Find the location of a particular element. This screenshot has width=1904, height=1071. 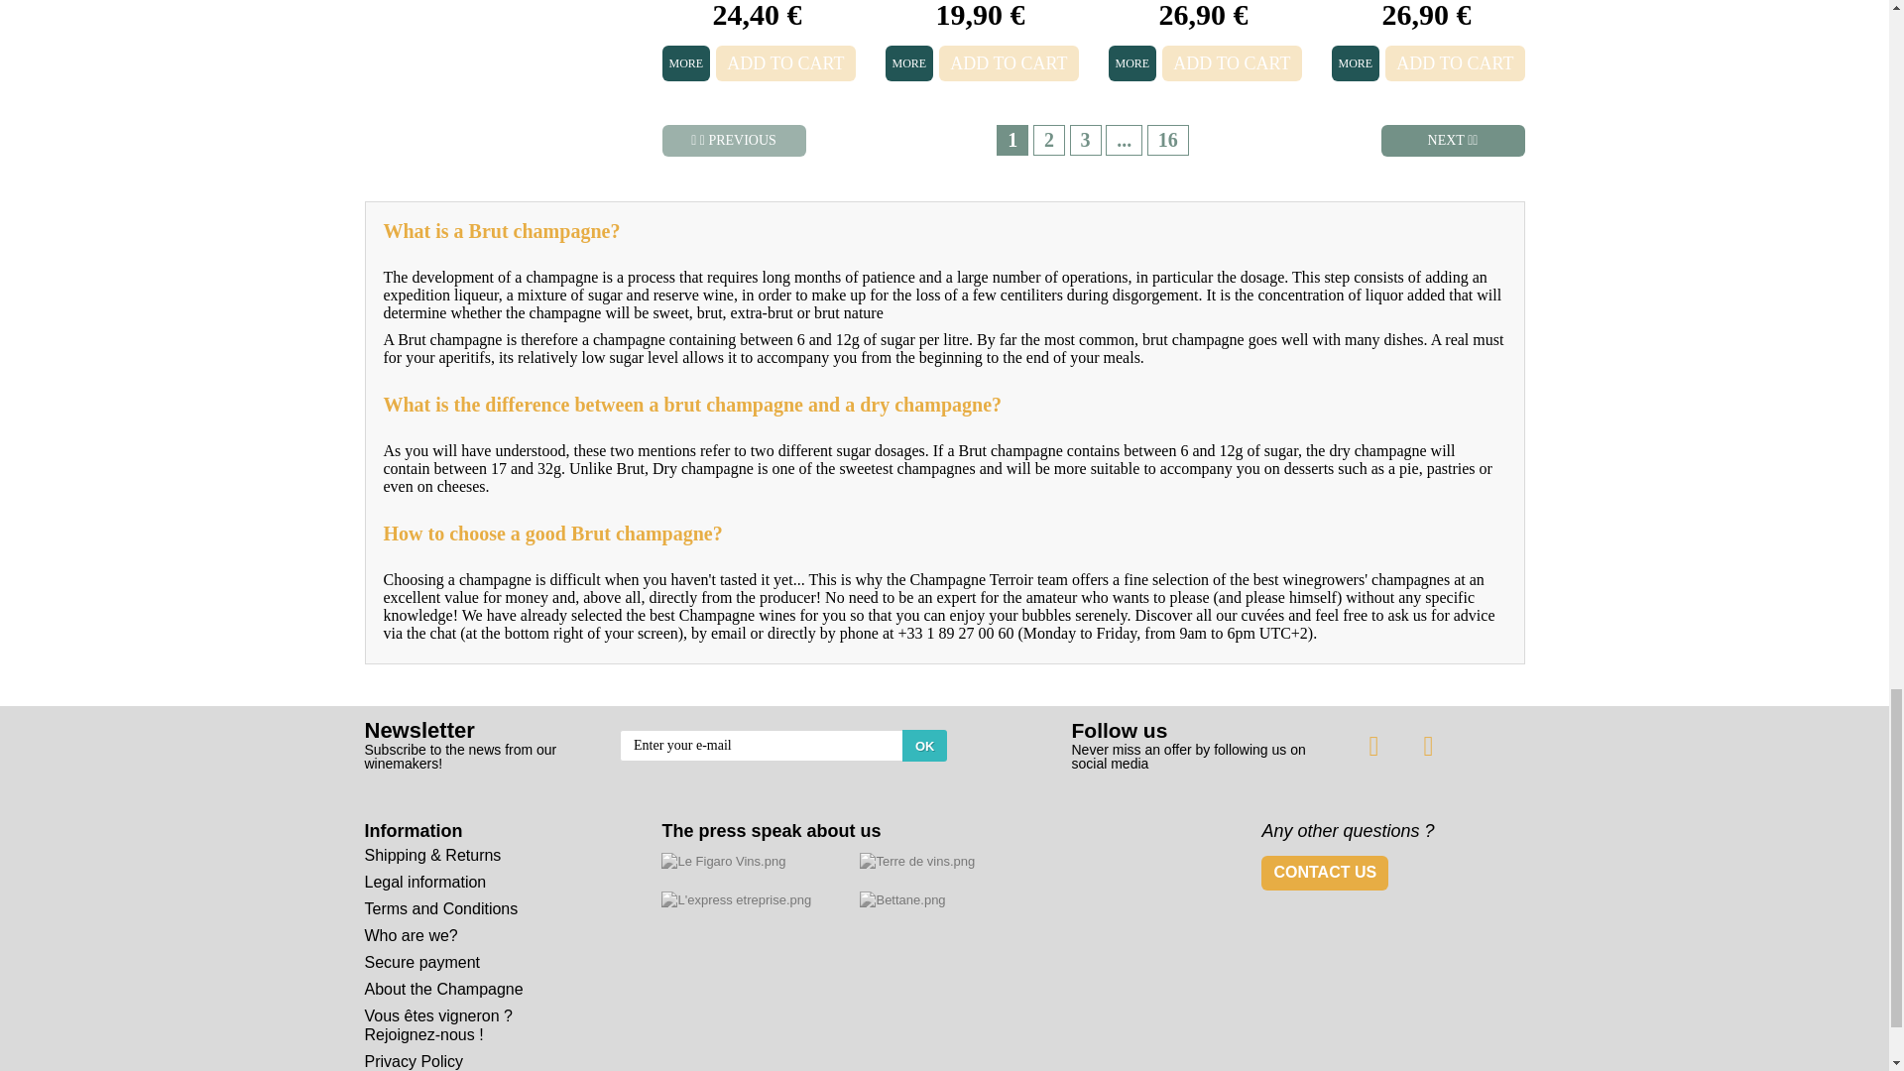

Enter your e-mail is located at coordinates (783, 745).